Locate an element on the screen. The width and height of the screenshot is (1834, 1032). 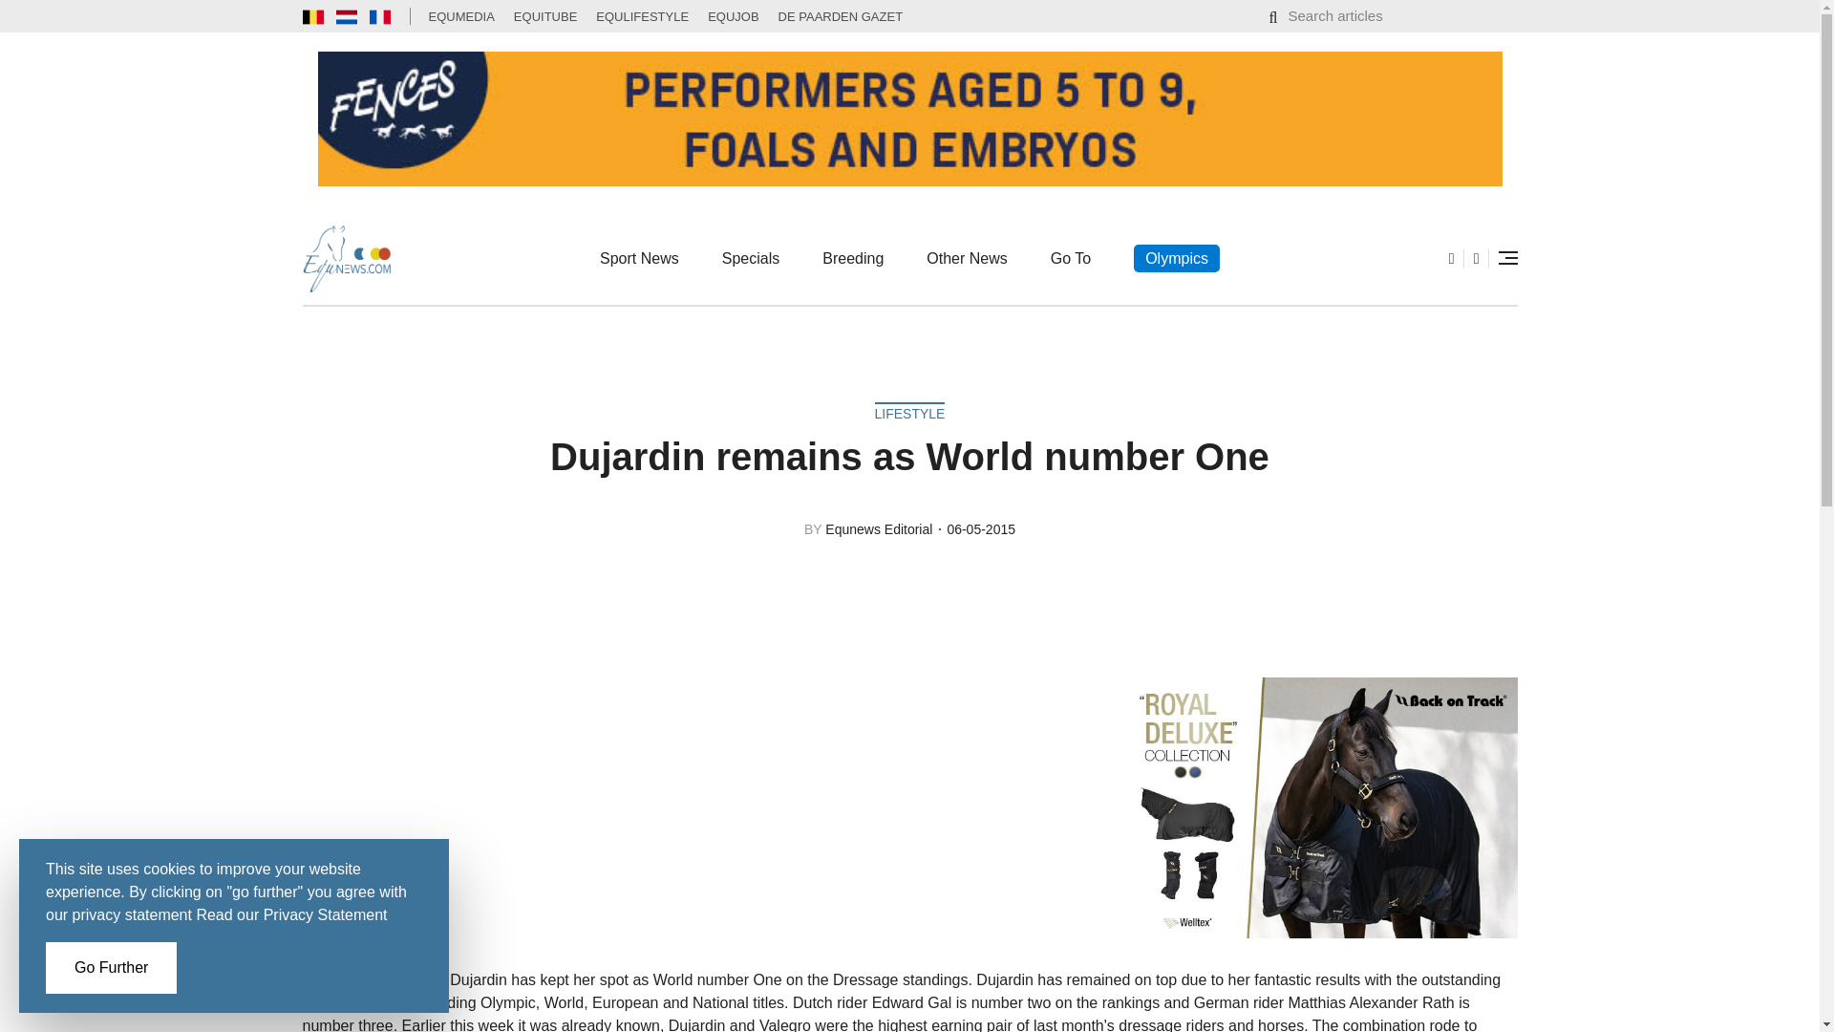
EQUMEDIA is located at coordinates (460, 15).